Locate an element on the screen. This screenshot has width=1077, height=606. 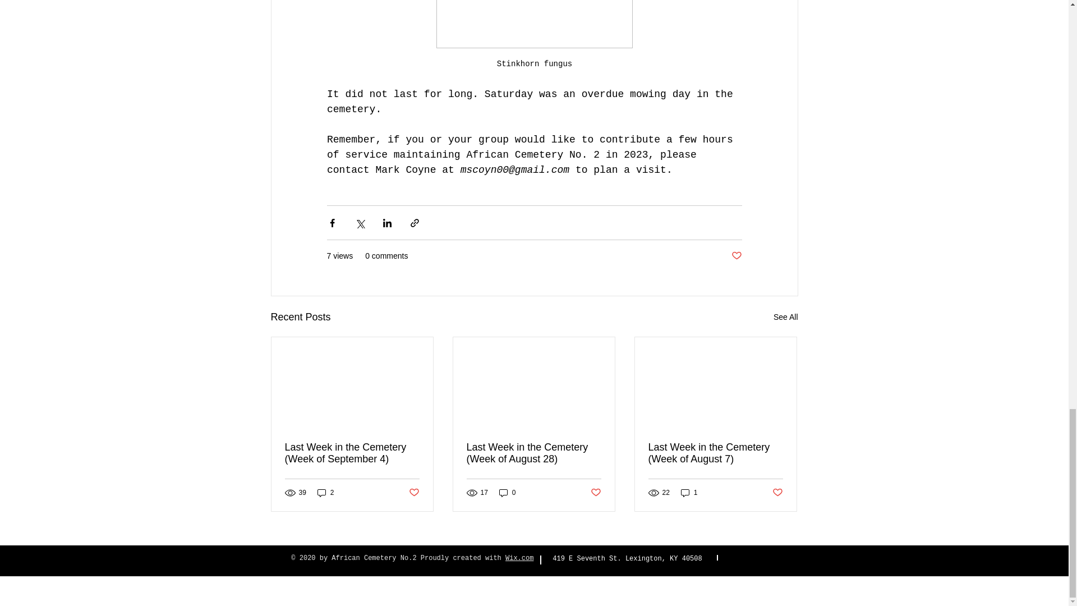
1 is located at coordinates (689, 493).